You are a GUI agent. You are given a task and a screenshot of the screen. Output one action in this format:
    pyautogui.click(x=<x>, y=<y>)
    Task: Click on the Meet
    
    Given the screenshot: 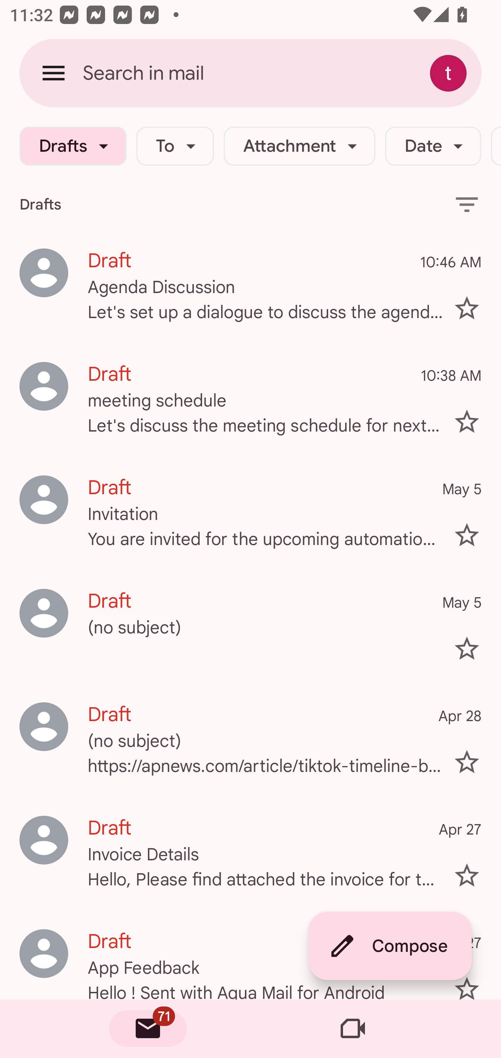 What is the action you would take?
    pyautogui.click(x=353, y=1029)
    